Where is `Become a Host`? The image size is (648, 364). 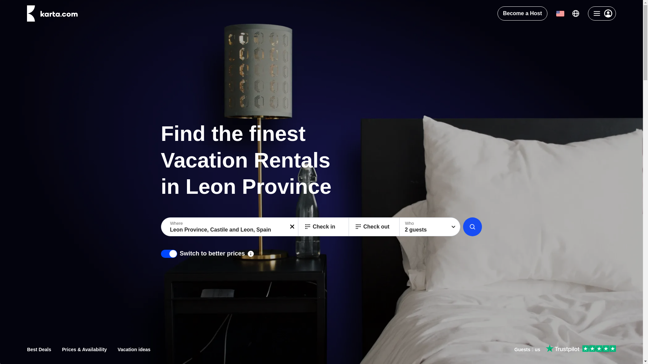
Become a Host is located at coordinates (522, 13).